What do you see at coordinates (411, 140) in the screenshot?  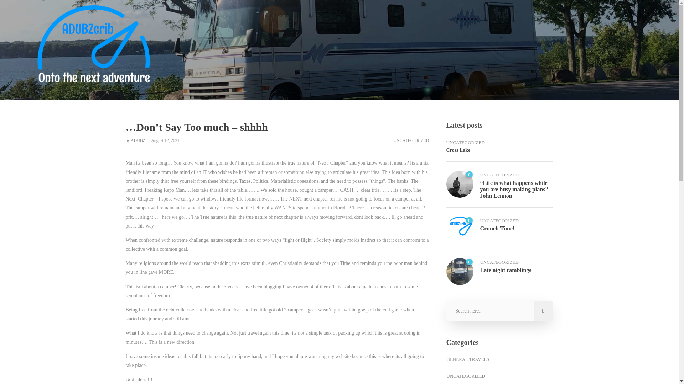 I see `UNCATEGORIZED` at bounding box center [411, 140].